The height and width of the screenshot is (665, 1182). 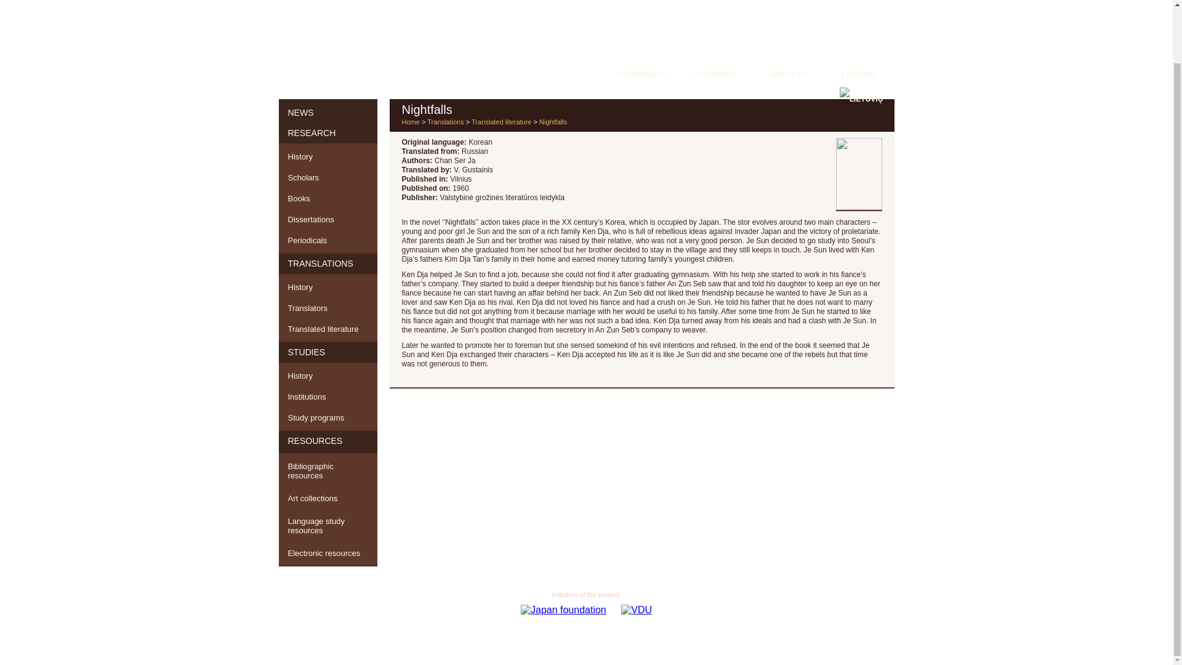 What do you see at coordinates (553, 122) in the screenshot?
I see `Go to Nightfalls.` at bounding box center [553, 122].